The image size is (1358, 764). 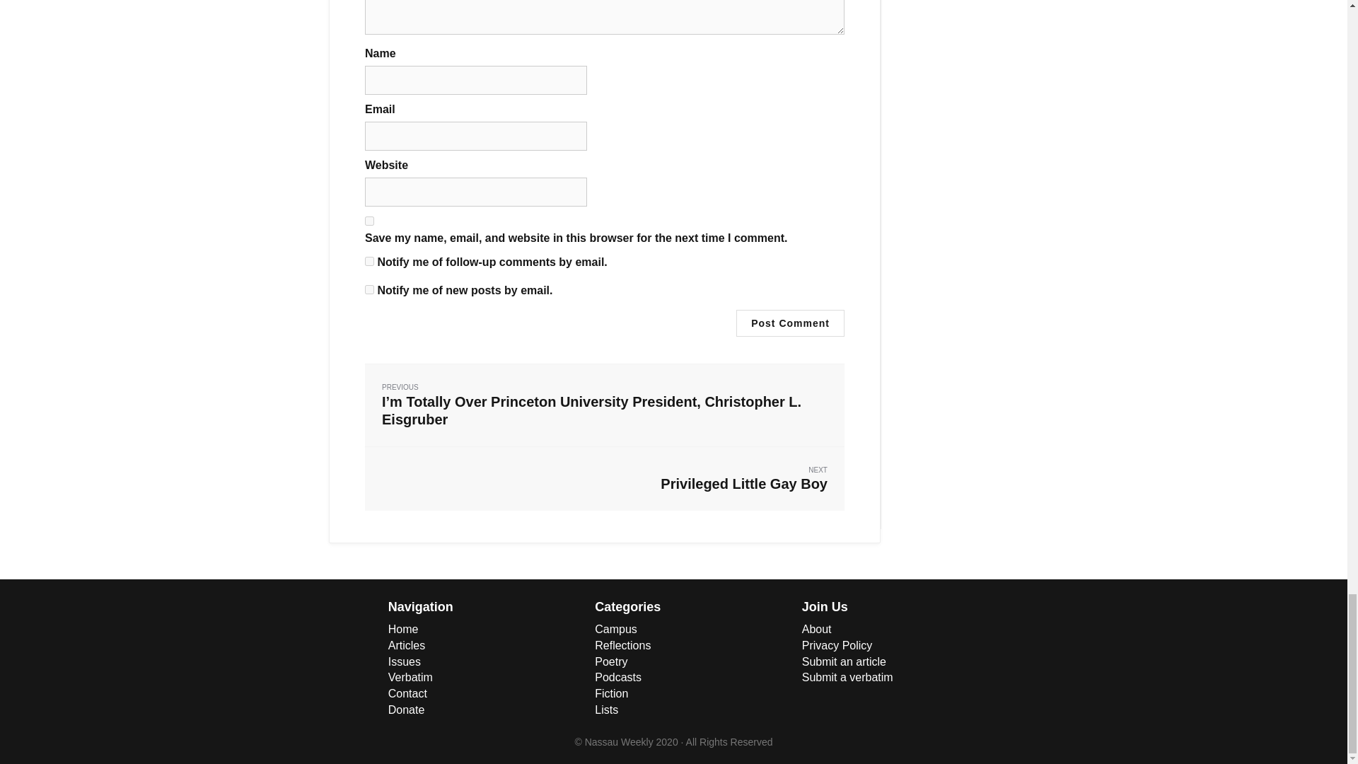 What do you see at coordinates (790, 323) in the screenshot?
I see `subscribe` at bounding box center [790, 323].